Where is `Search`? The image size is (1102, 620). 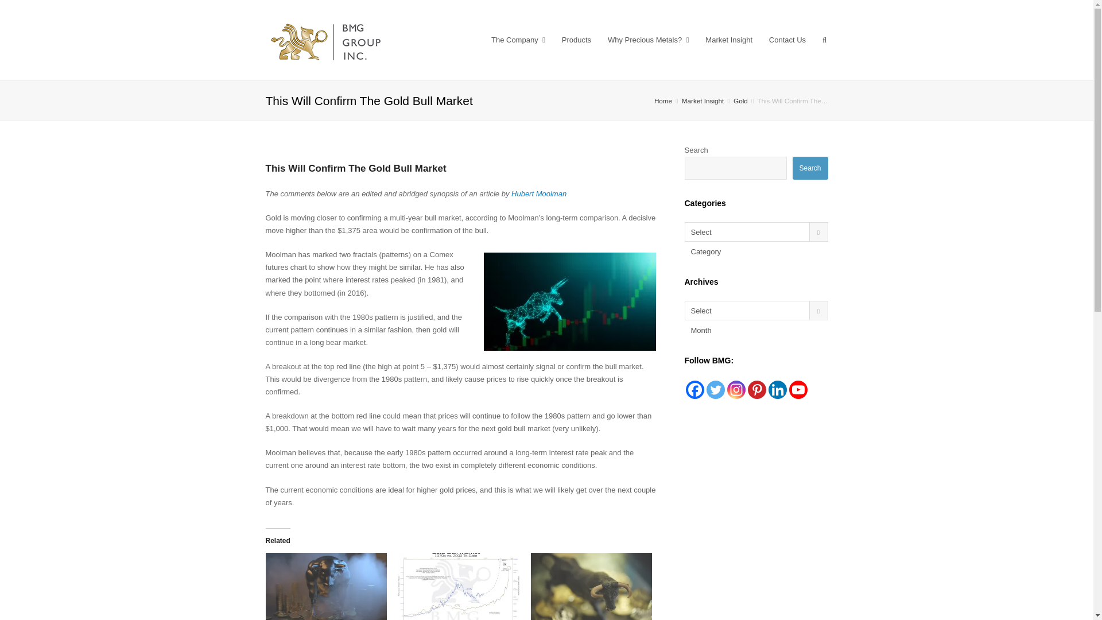
Search is located at coordinates (810, 168).